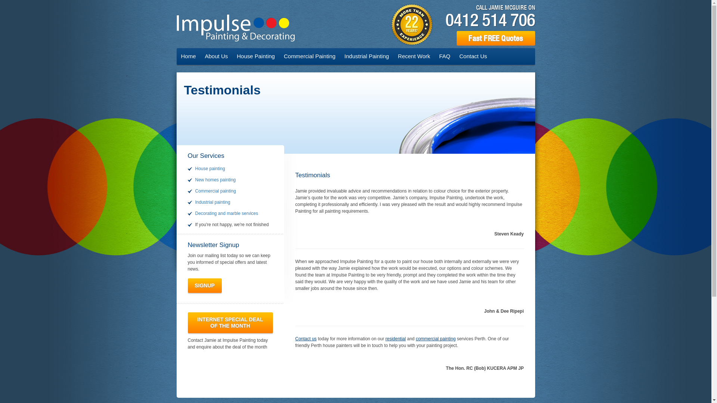 The width and height of the screenshot is (717, 403). I want to click on New homes painting, so click(215, 180).